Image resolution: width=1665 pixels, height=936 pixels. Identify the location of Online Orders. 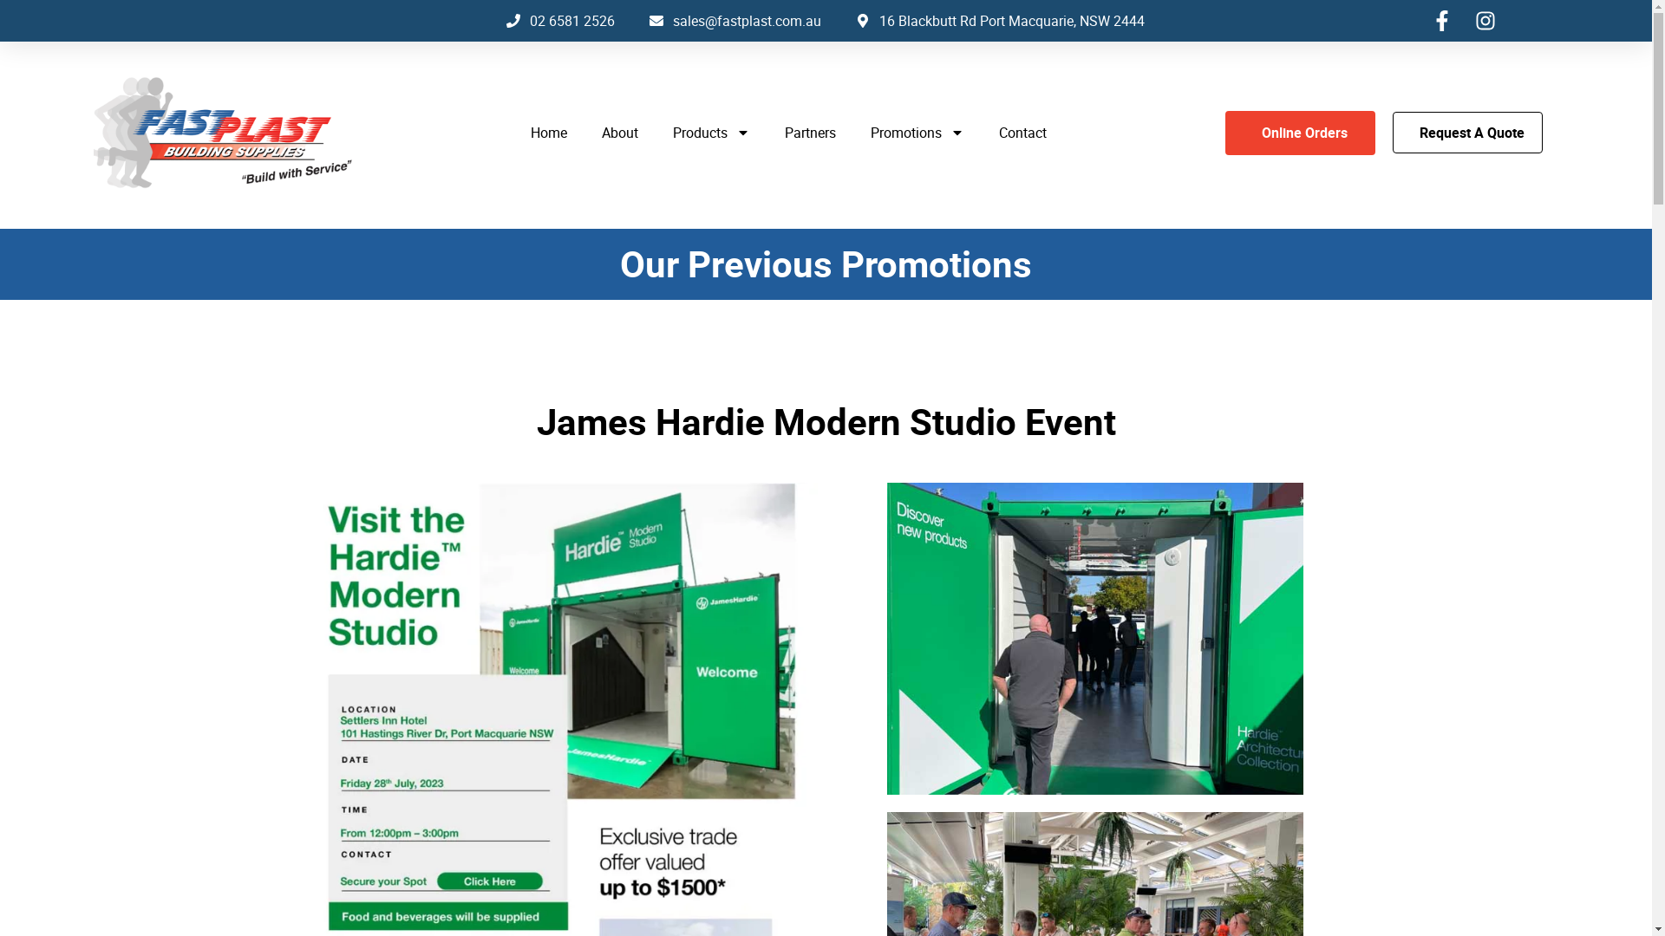
(1301, 133).